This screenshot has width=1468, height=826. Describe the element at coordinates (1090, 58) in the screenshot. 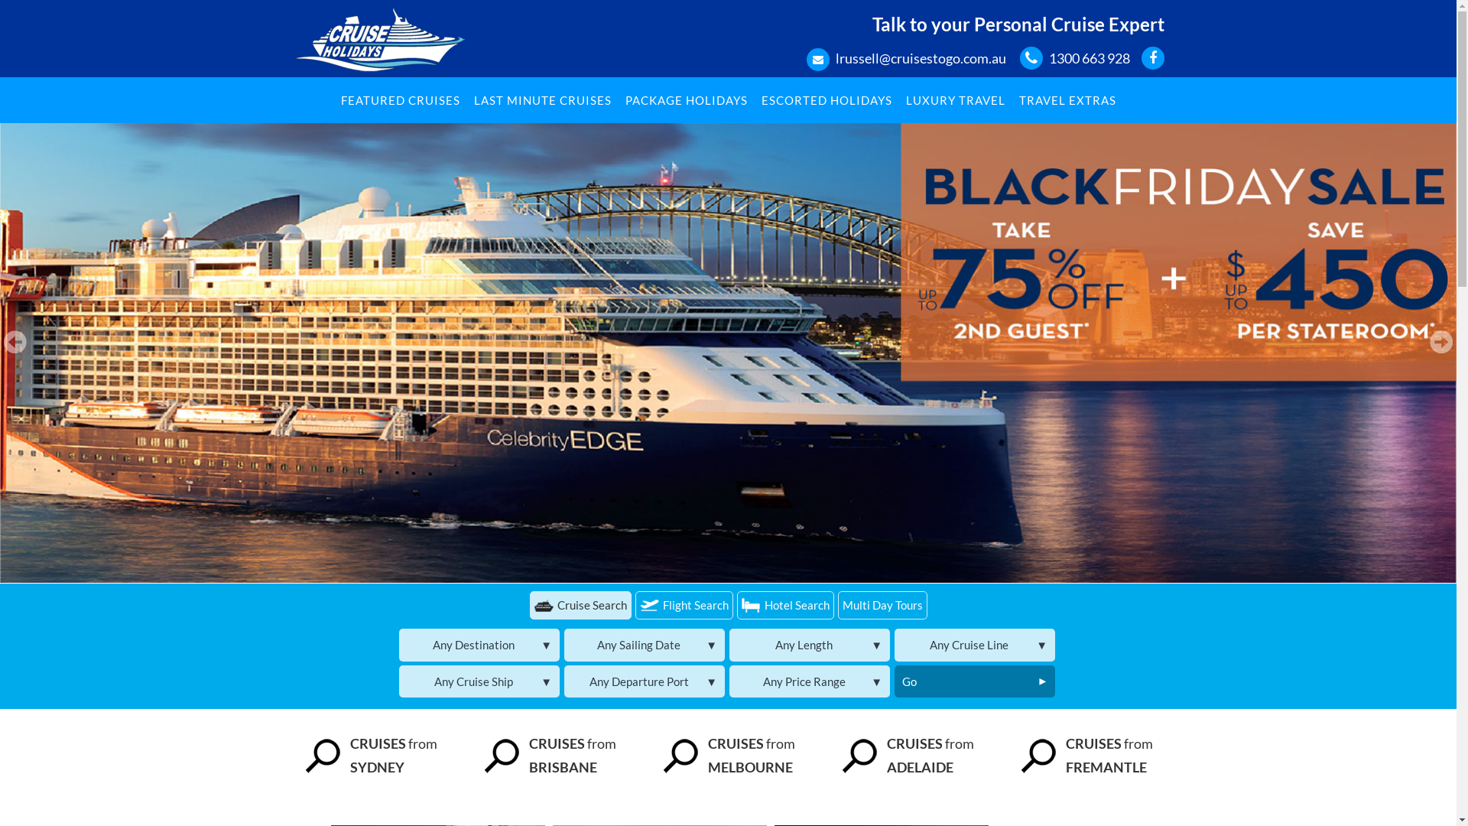

I see `1300 663 928` at that location.